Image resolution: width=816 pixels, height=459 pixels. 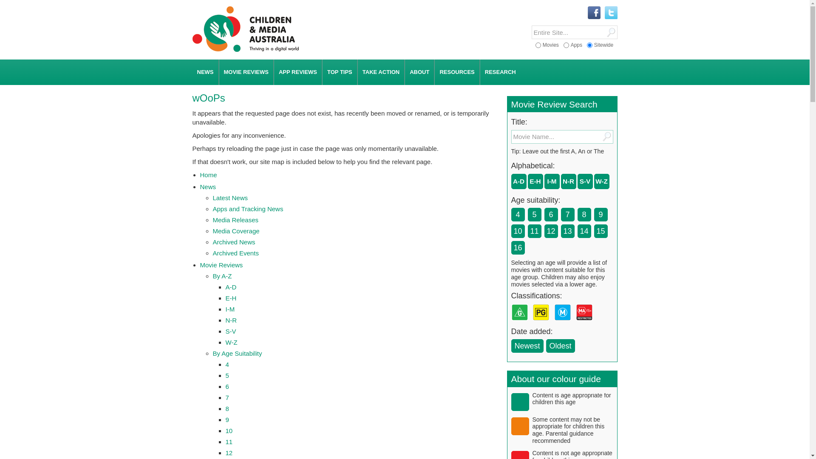 I want to click on APP REVIEWS, so click(x=298, y=72).